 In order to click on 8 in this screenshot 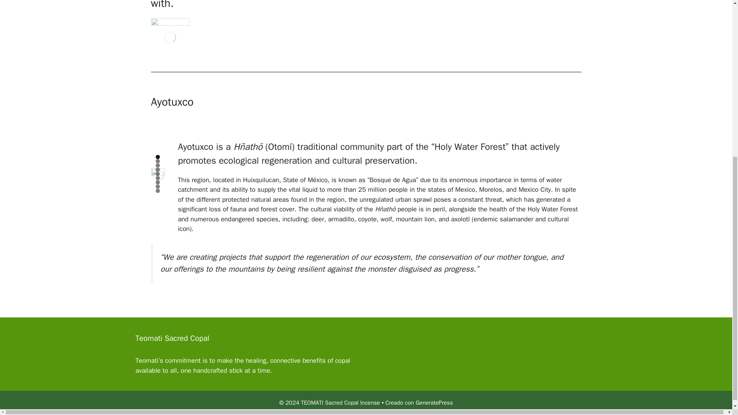, I will do `click(158, 186)`.